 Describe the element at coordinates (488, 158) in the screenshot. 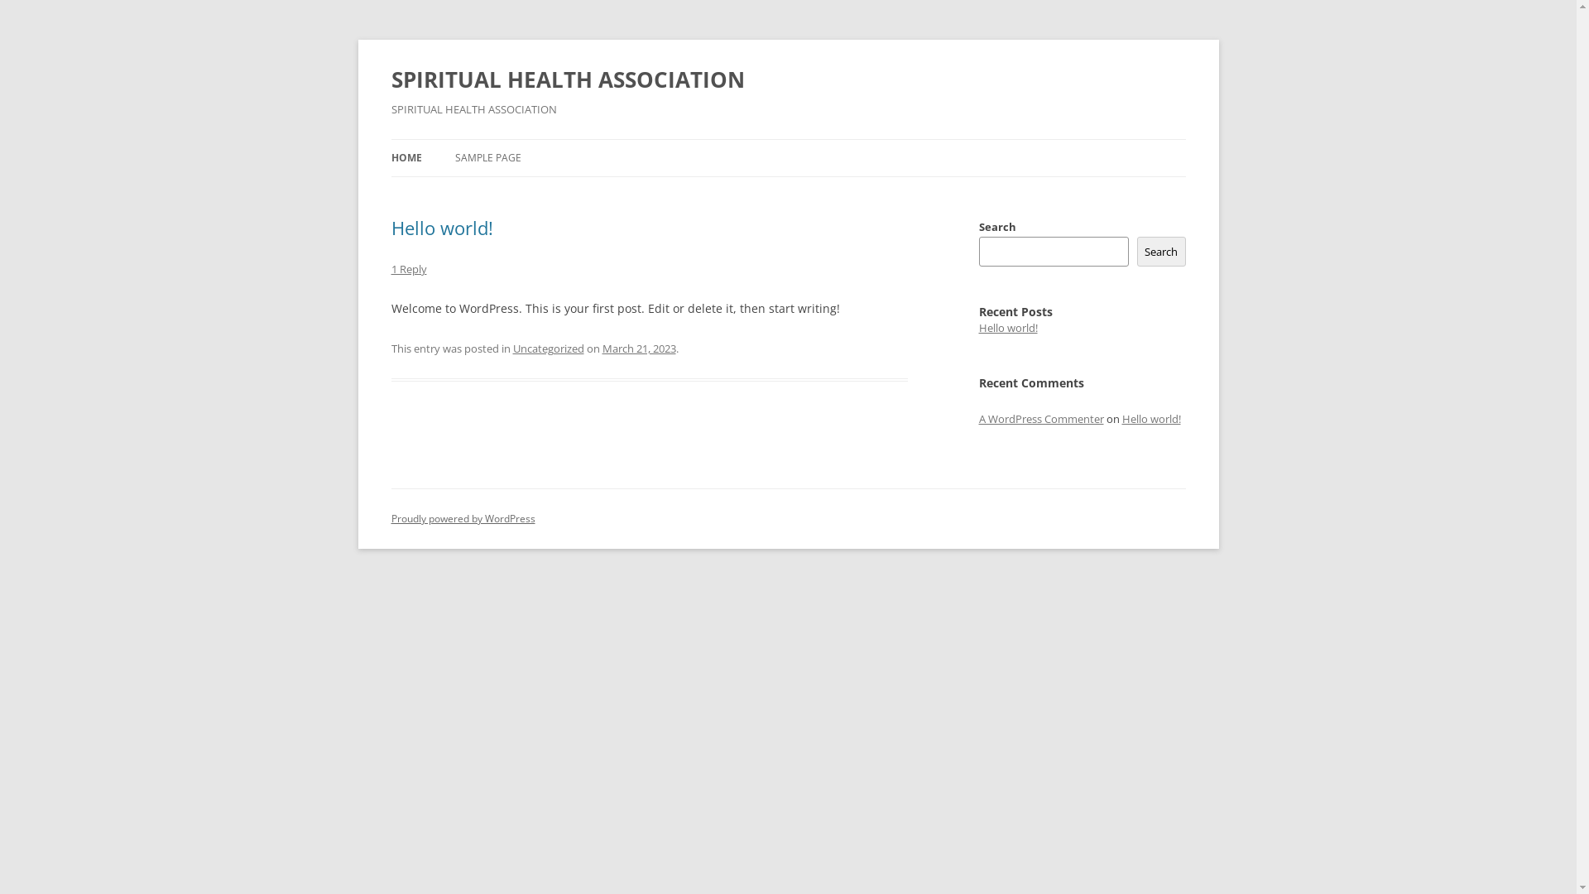

I see `SAMPLE PAGE` at that location.